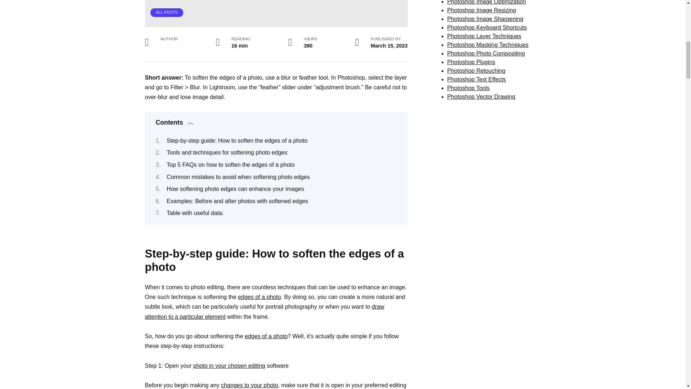 The height and width of the screenshot is (389, 691). What do you see at coordinates (259, 297) in the screenshot?
I see `edges of a photo` at bounding box center [259, 297].